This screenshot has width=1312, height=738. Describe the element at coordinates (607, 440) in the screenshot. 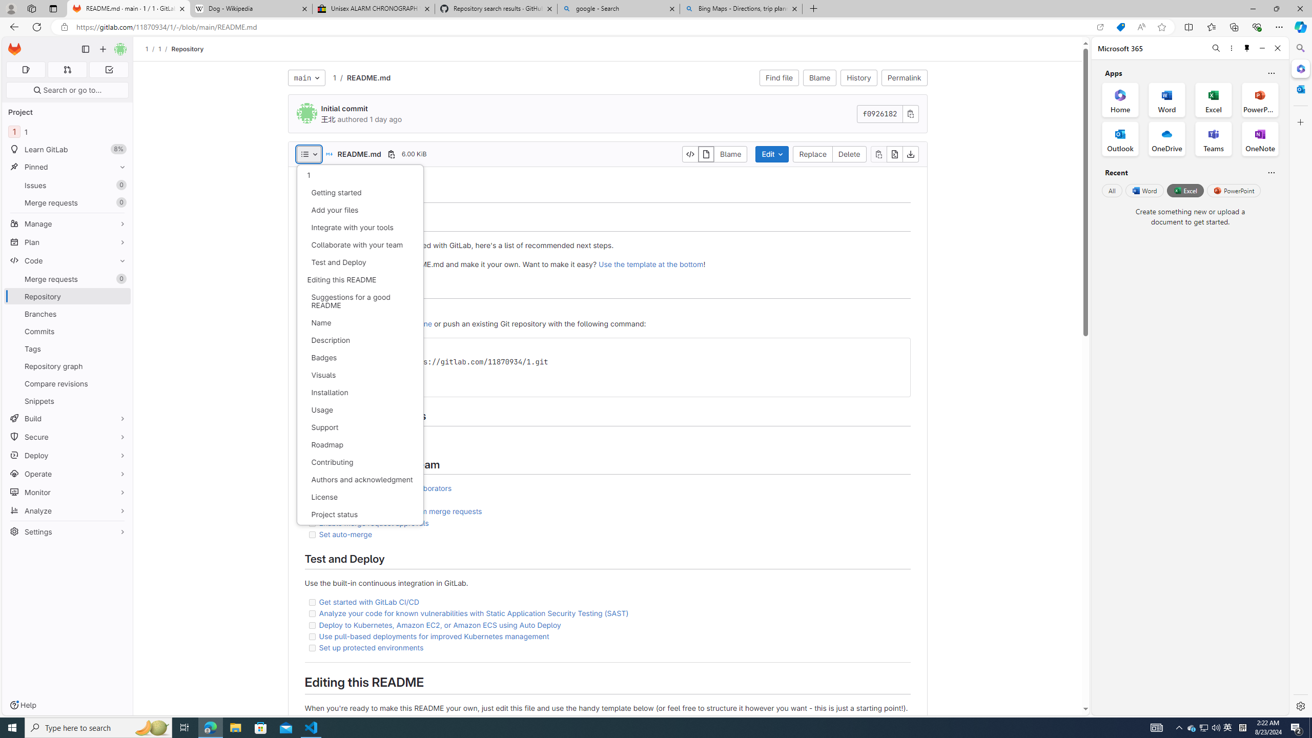

I see `Set up project integrations` at that location.